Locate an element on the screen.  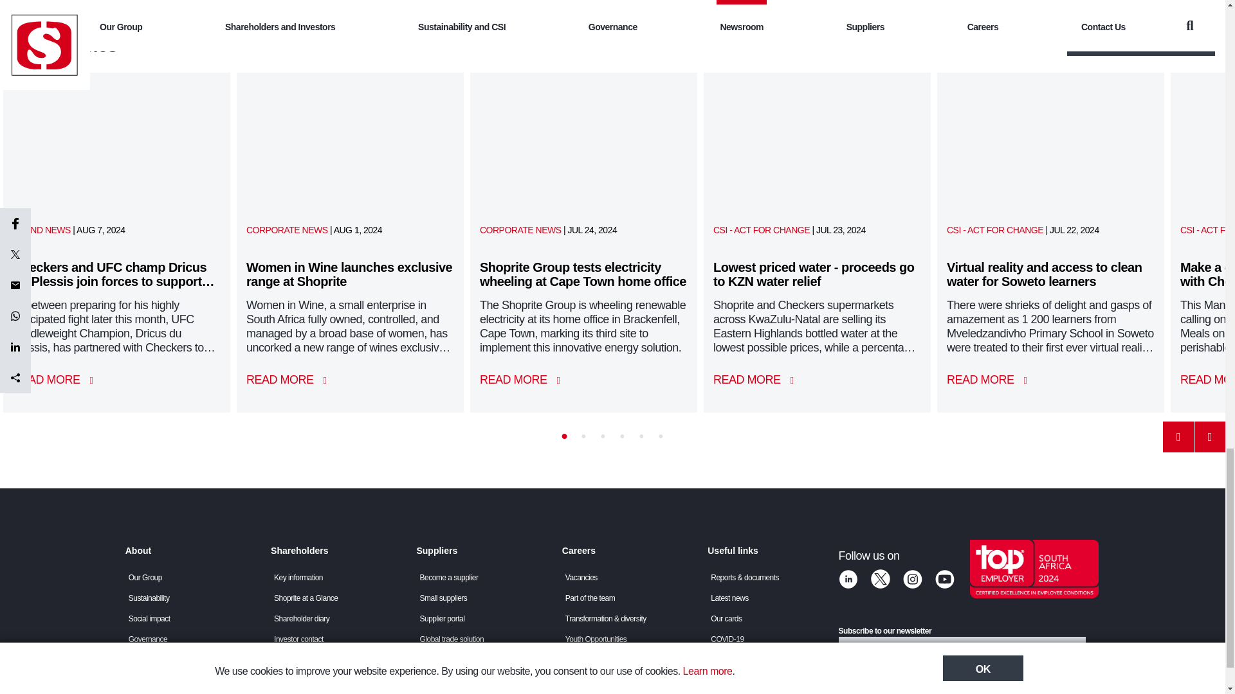
Lowest priced water - proceeds go to KZN water relief  is located at coordinates (760, 384).